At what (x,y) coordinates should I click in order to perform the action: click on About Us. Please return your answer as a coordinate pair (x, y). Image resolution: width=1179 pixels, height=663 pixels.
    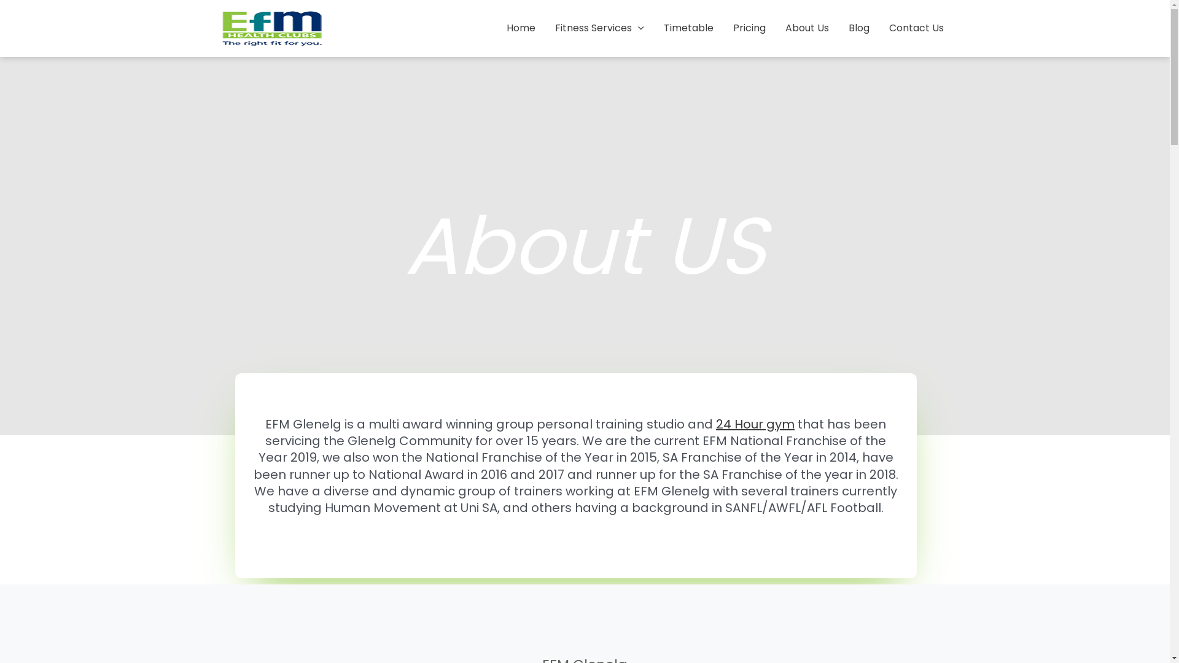
    Looking at the image, I should click on (807, 28).